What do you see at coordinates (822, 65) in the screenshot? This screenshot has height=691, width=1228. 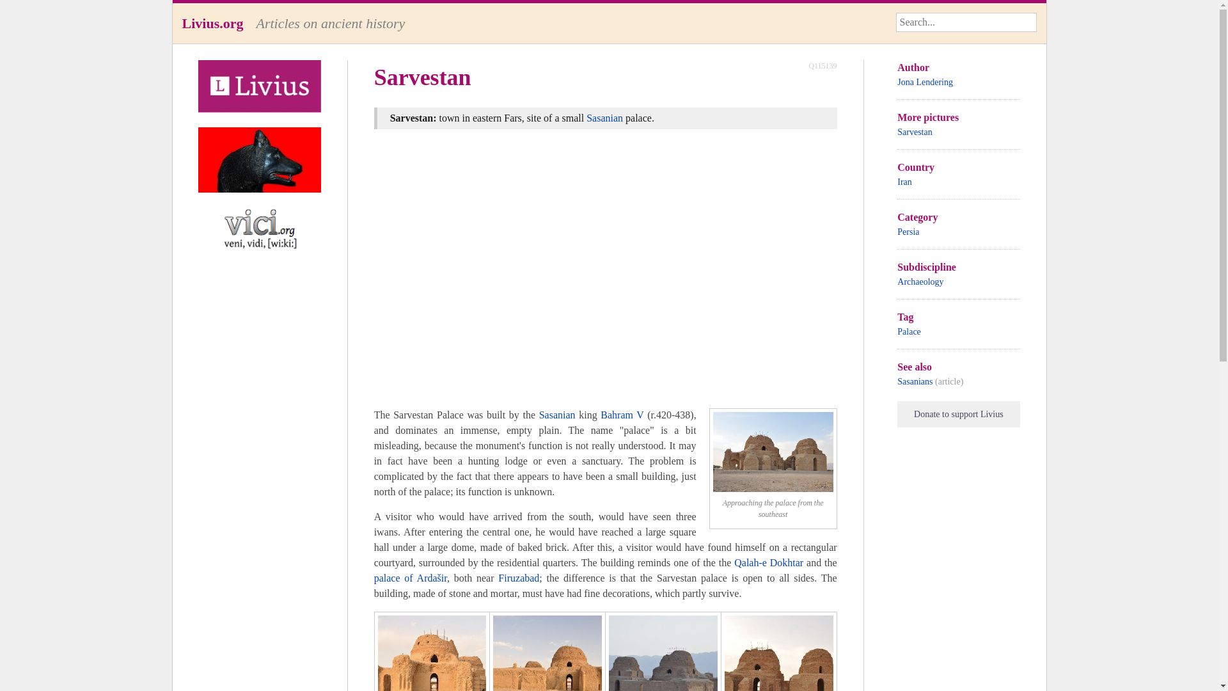 I see `Q115139` at bounding box center [822, 65].